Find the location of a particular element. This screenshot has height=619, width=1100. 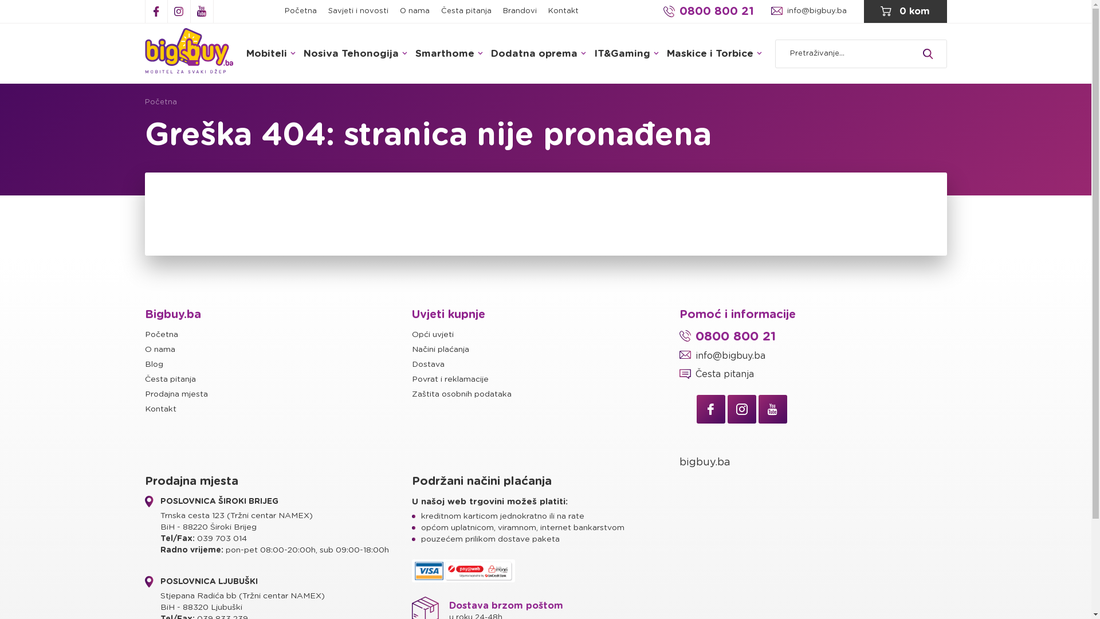

Maskice i Torbice is located at coordinates (714, 54).